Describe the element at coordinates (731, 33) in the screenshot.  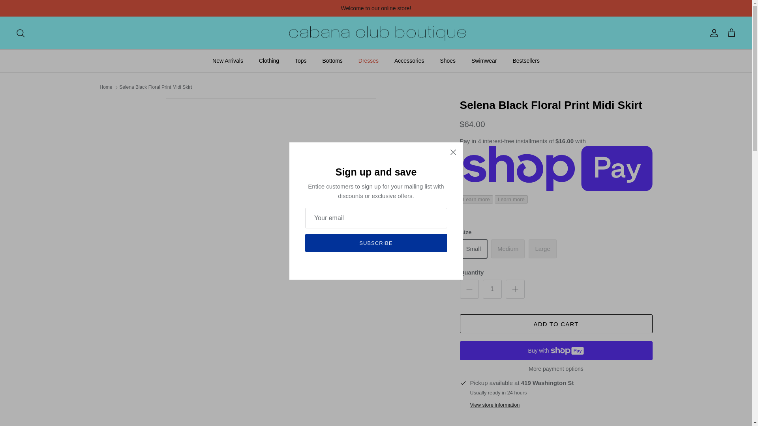
I see `Cart` at that location.